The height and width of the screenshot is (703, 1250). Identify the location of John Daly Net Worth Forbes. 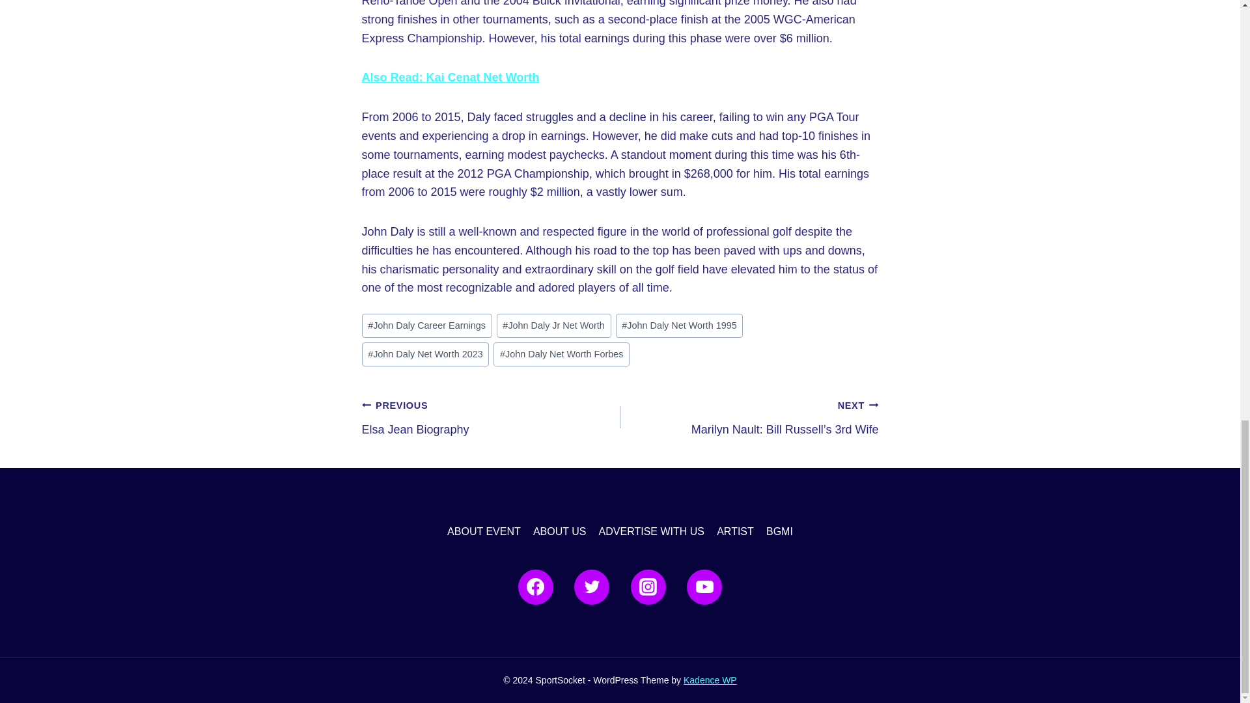
(561, 354).